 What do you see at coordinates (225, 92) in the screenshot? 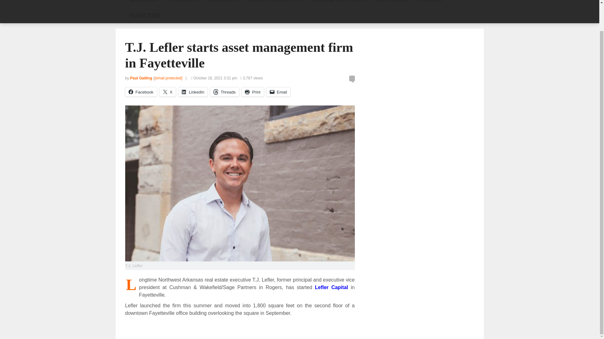
I see `Click to share on Threads` at bounding box center [225, 92].